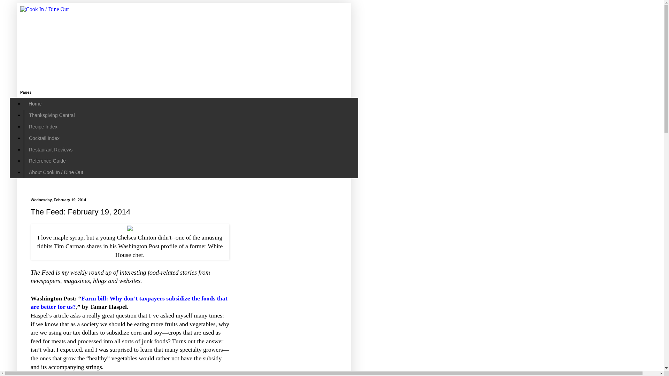  I want to click on Home, so click(35, 104).